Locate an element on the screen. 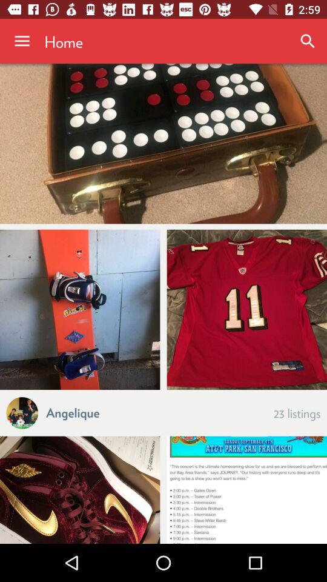 This screenshot has width=327, height=582. press item above a icon is located at coordinates (80, 309).